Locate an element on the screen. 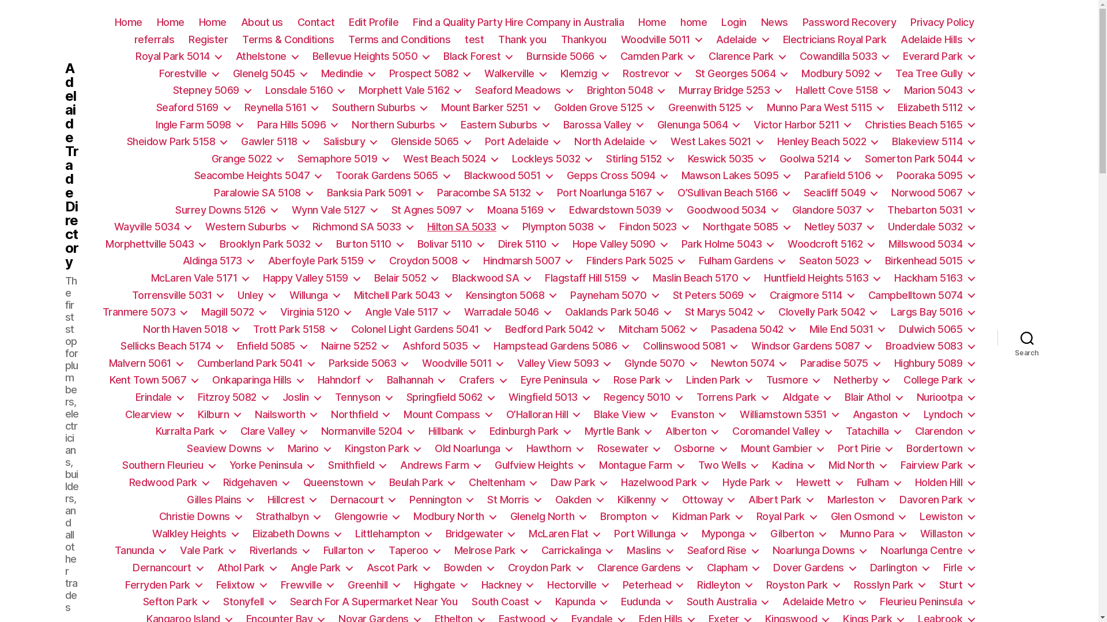 The width and height of the screenshot is (1107, 622). Ascot Park is located at coordinates (398, 568).